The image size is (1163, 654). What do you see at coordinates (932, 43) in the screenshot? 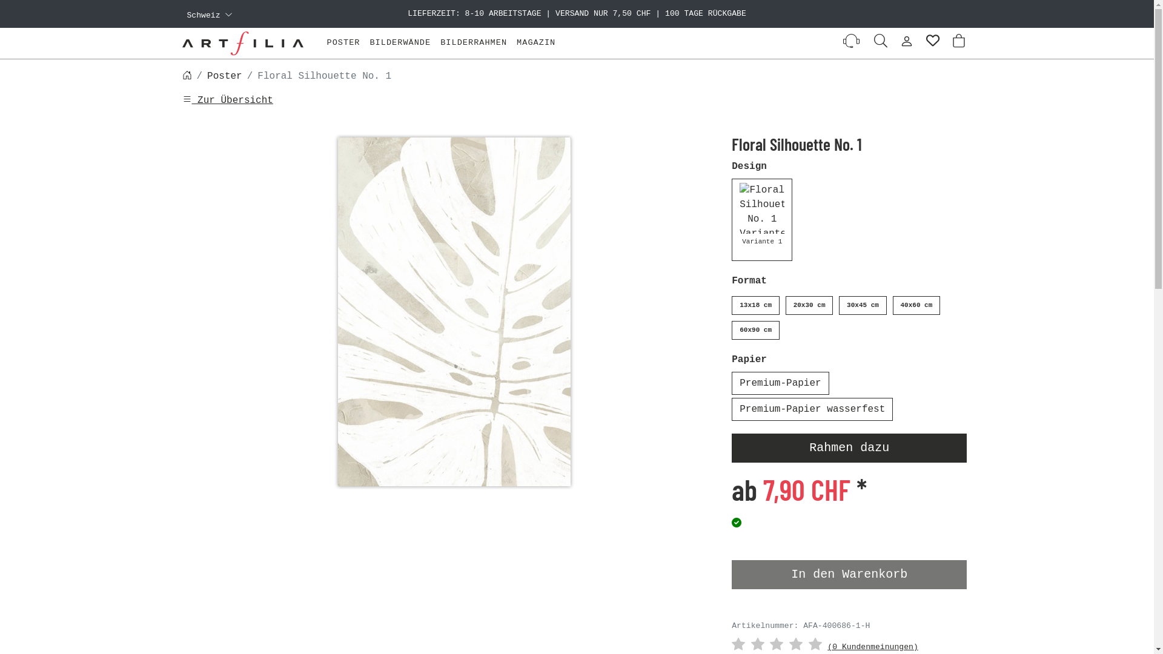
I see `Mein Wunschzettel` at bounding box center [932, 43].